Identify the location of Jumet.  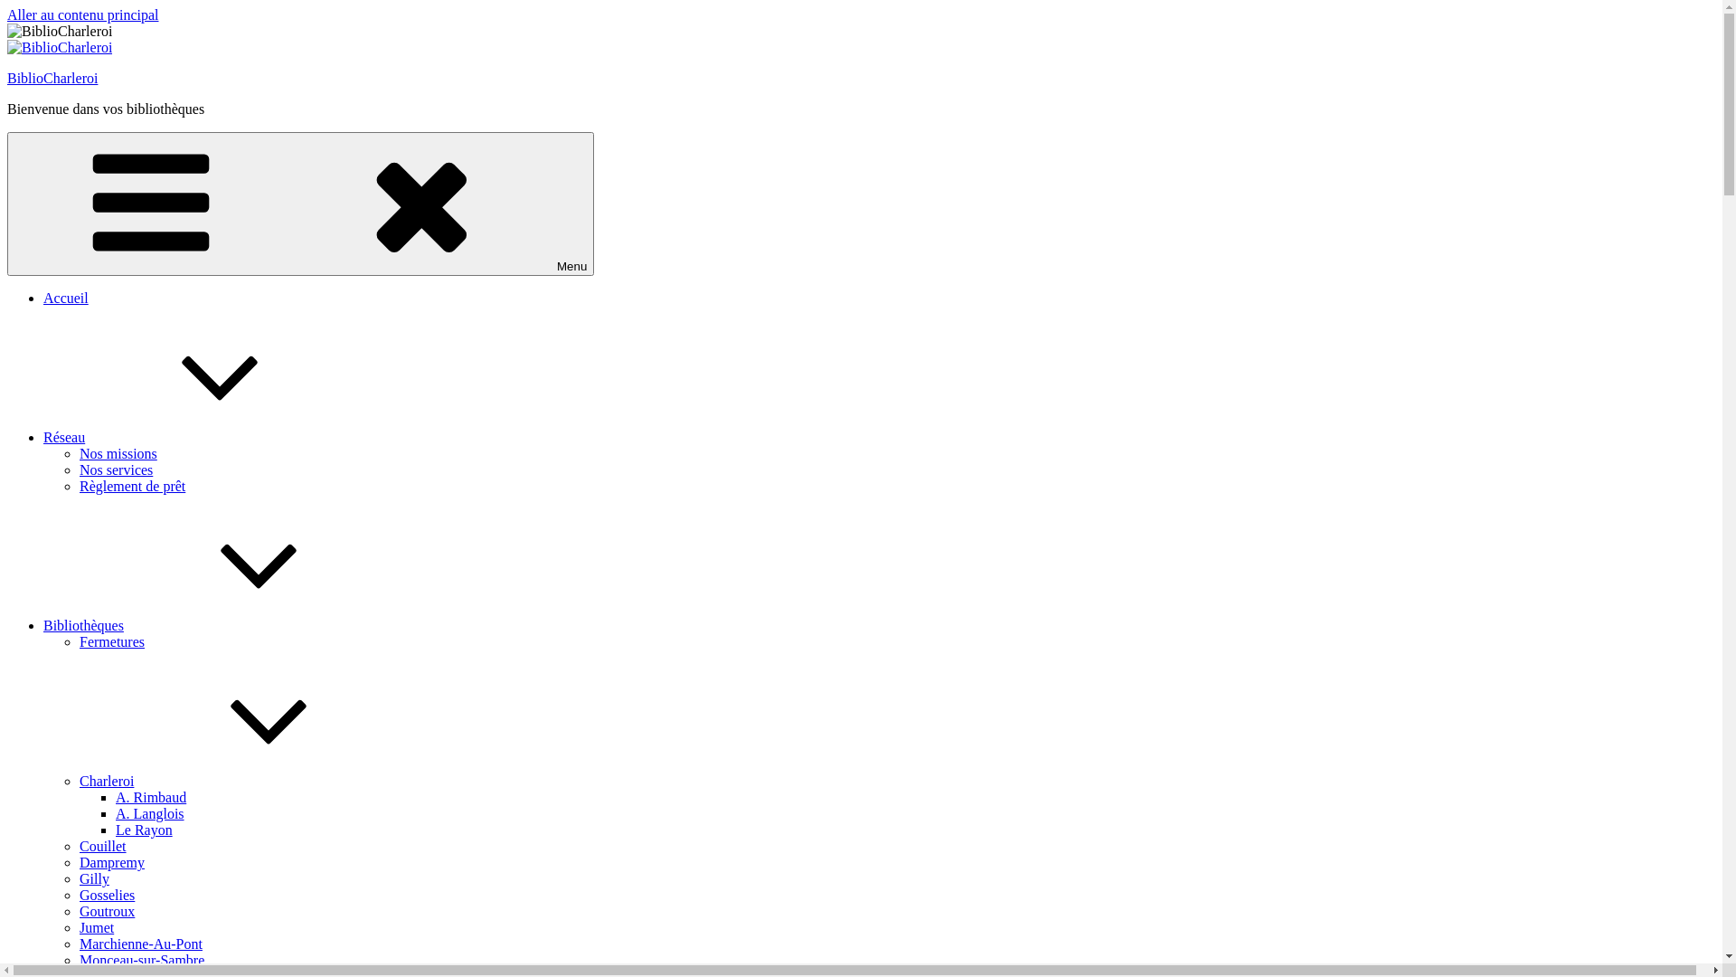
(97, 928).